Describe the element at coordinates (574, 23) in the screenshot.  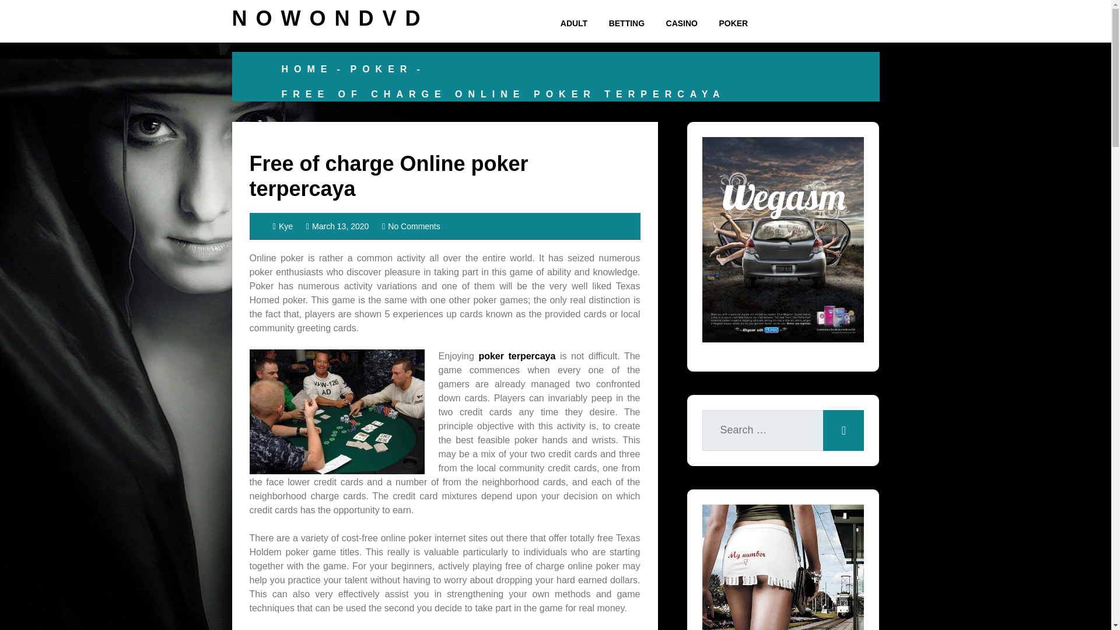
I see `ADULT` at that location.